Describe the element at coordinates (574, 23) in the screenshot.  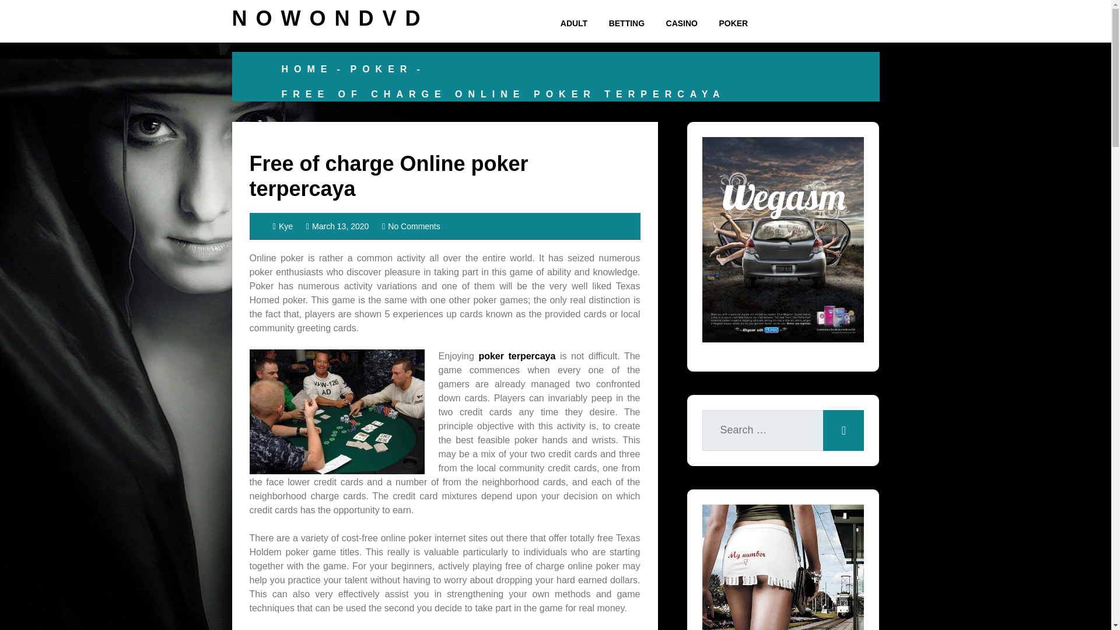
I see `ADULT` at that location.